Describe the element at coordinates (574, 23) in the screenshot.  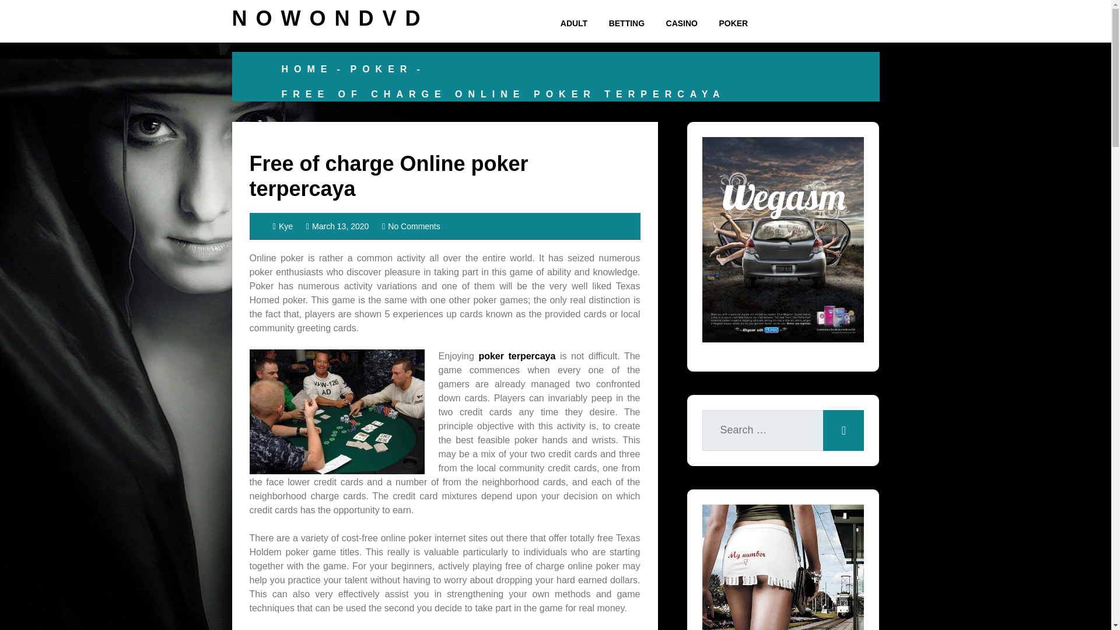
I see `ADULT` at that location.